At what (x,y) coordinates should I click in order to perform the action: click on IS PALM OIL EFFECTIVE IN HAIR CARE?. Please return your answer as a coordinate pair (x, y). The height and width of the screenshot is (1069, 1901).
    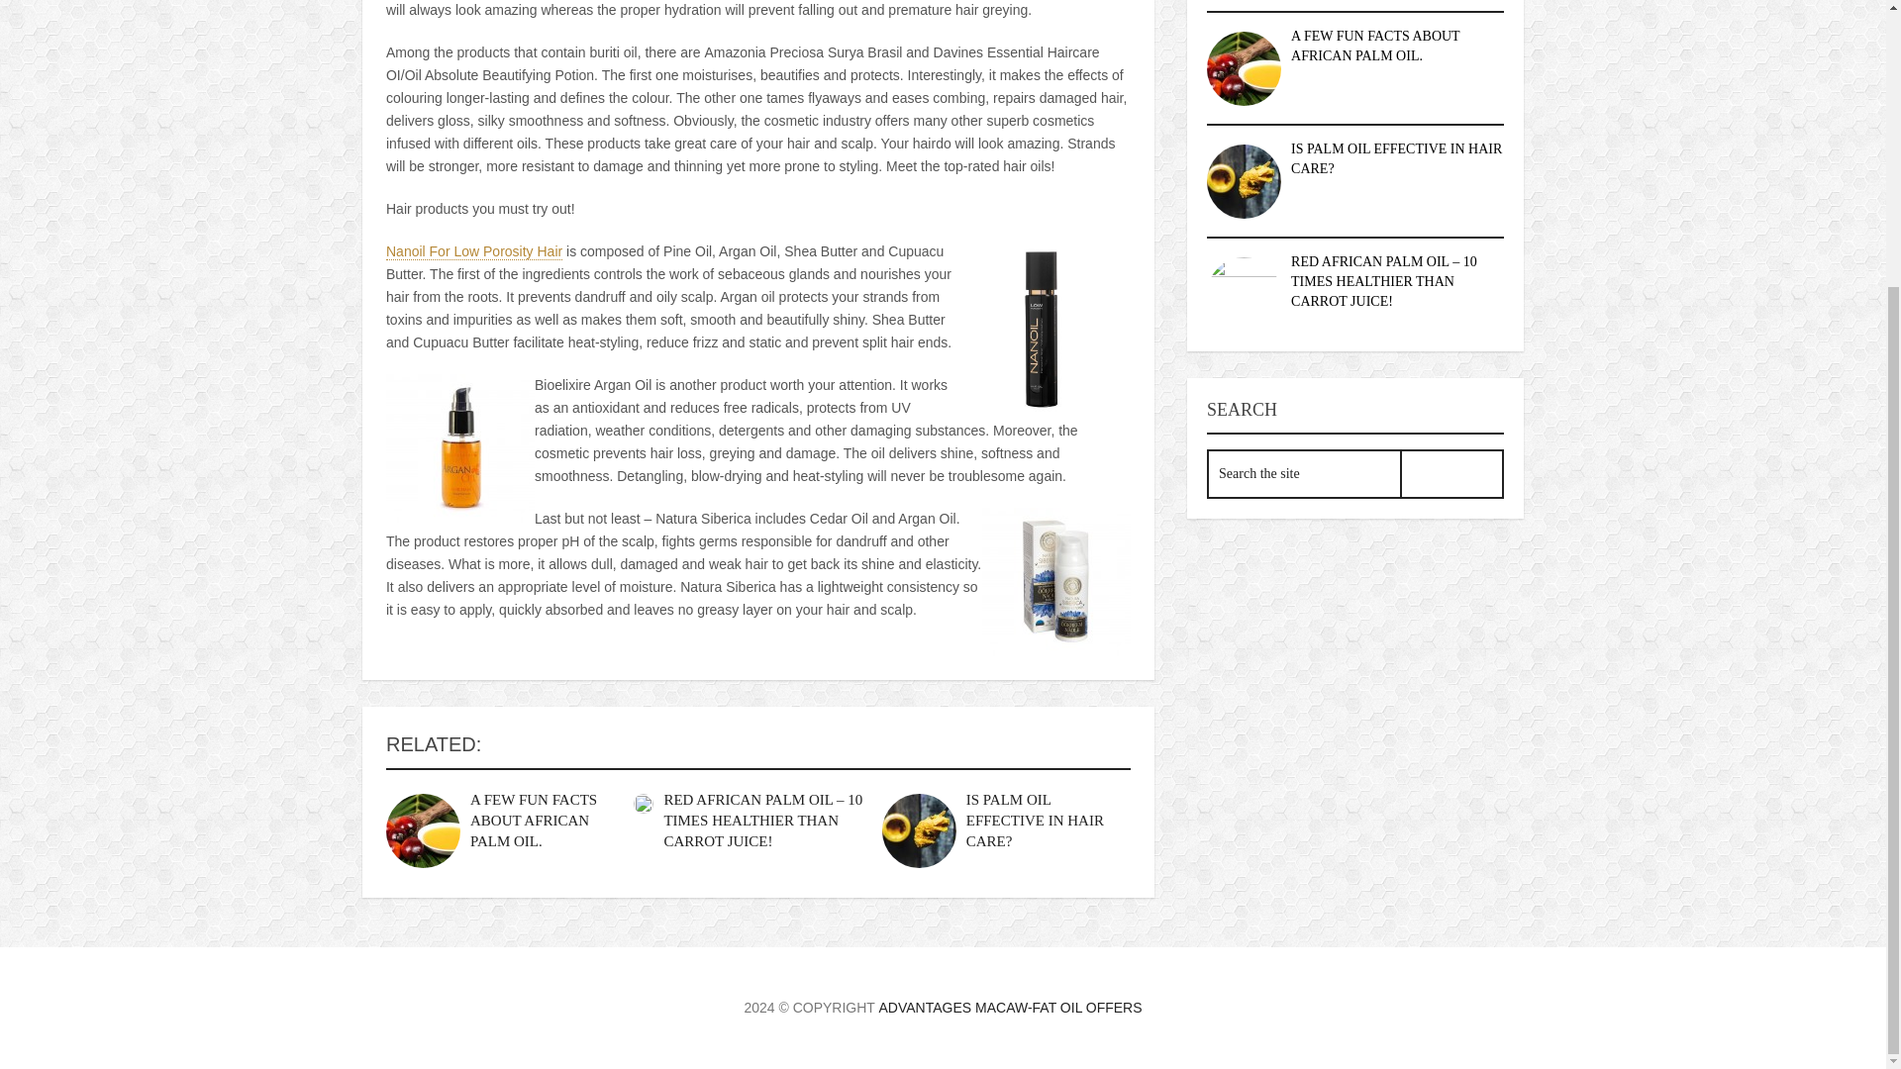
    Looking at the image, I should click on (1035, 820).